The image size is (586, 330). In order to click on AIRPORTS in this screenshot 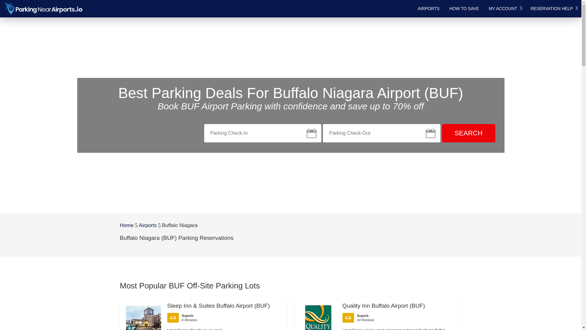, I will do `click(429, 9)`.